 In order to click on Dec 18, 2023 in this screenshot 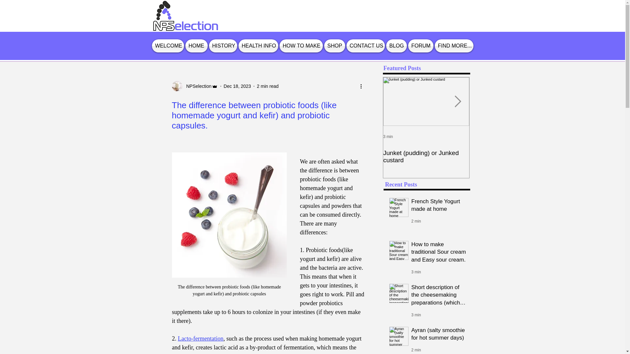, I will do `click(237, 86)`.